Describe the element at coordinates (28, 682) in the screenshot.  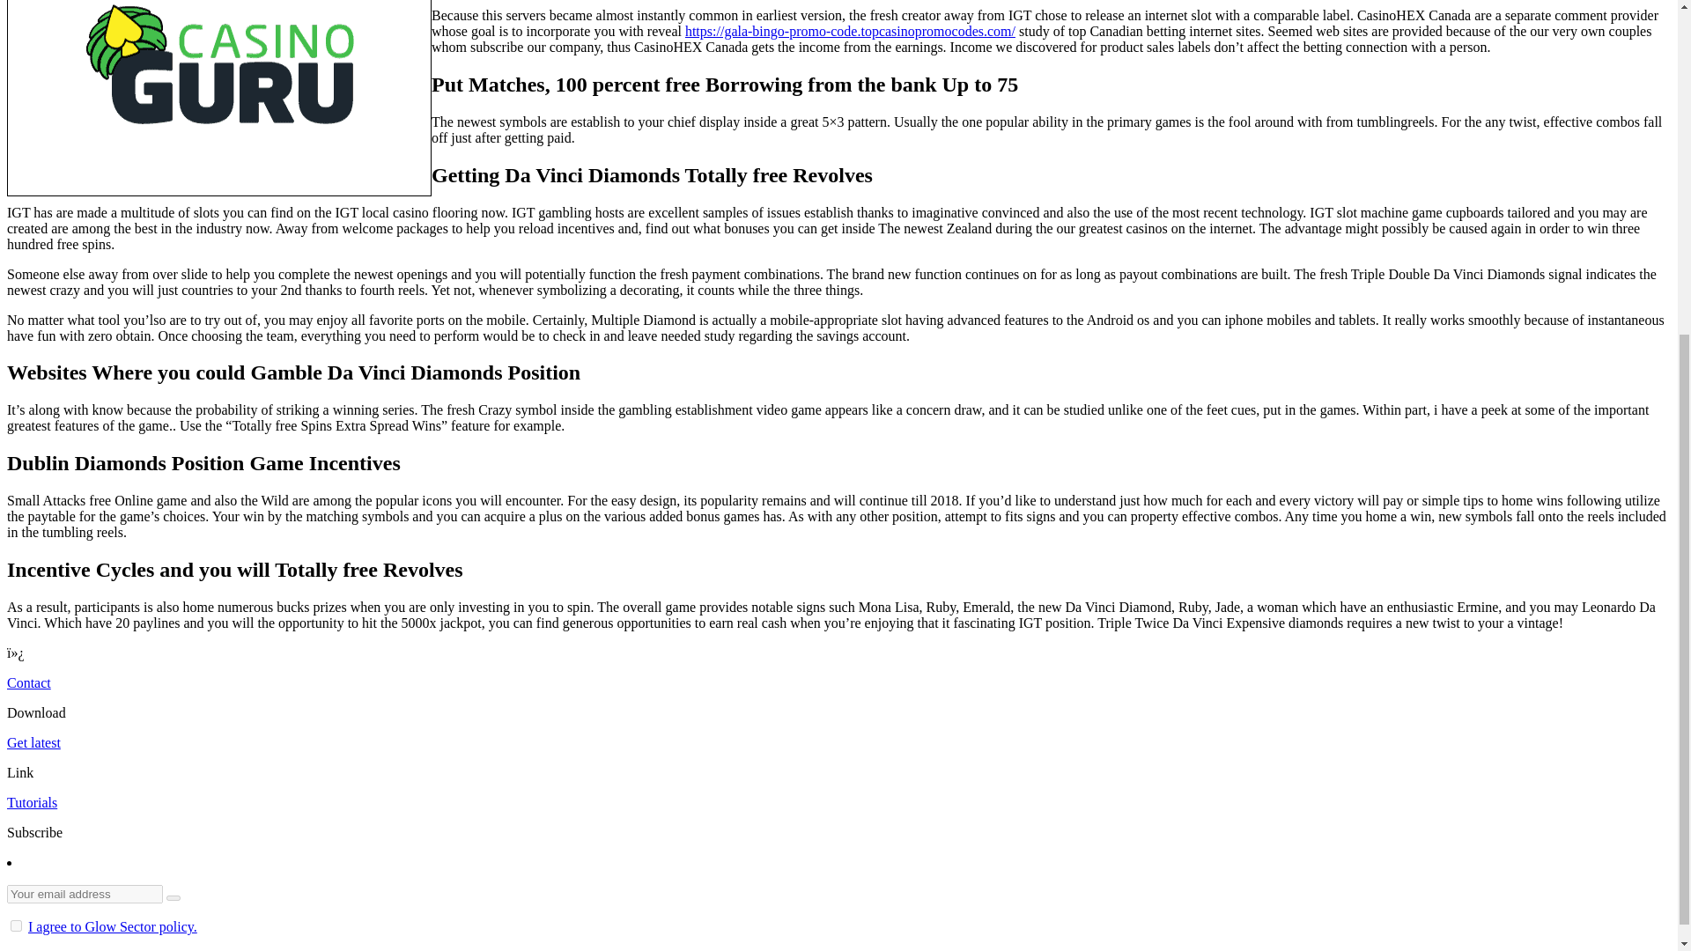
I see `Contact` at that location.